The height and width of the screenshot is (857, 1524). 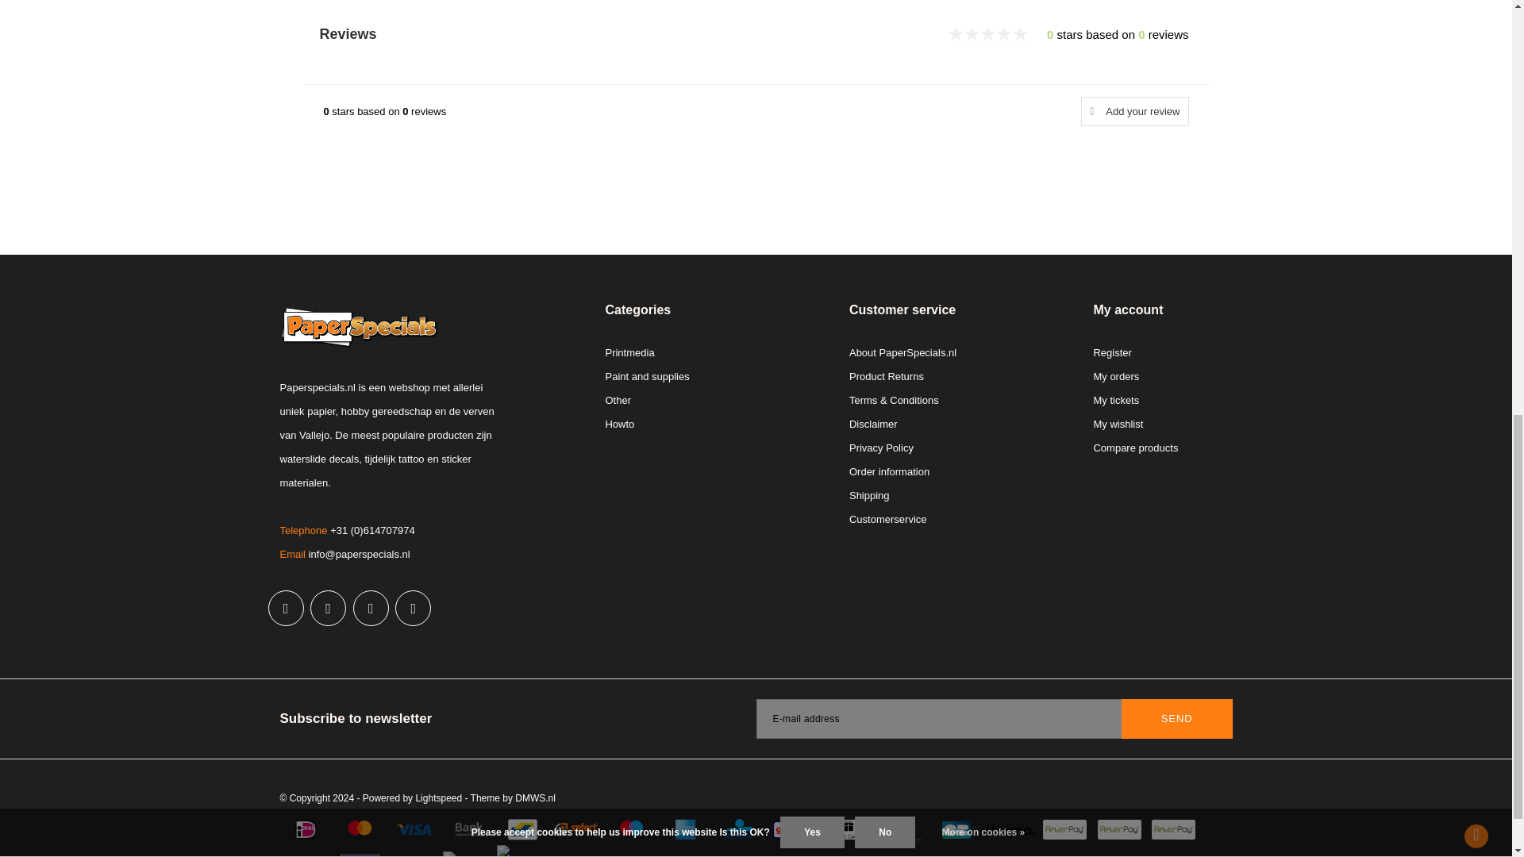 I want to click on Subscribe, so click(x=1177, y=719).